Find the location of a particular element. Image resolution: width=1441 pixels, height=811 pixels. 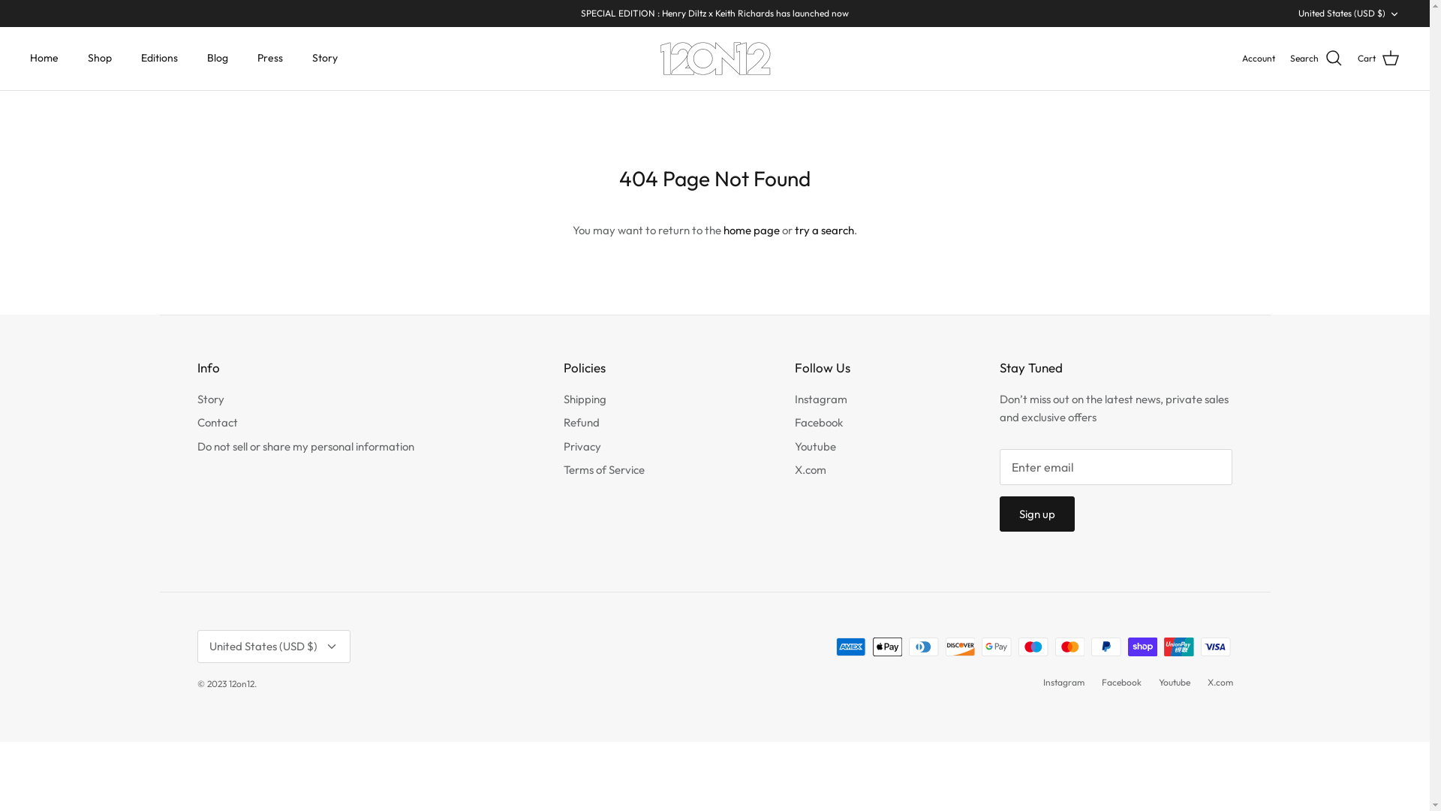

Shop is located at coordinates (100, 59).